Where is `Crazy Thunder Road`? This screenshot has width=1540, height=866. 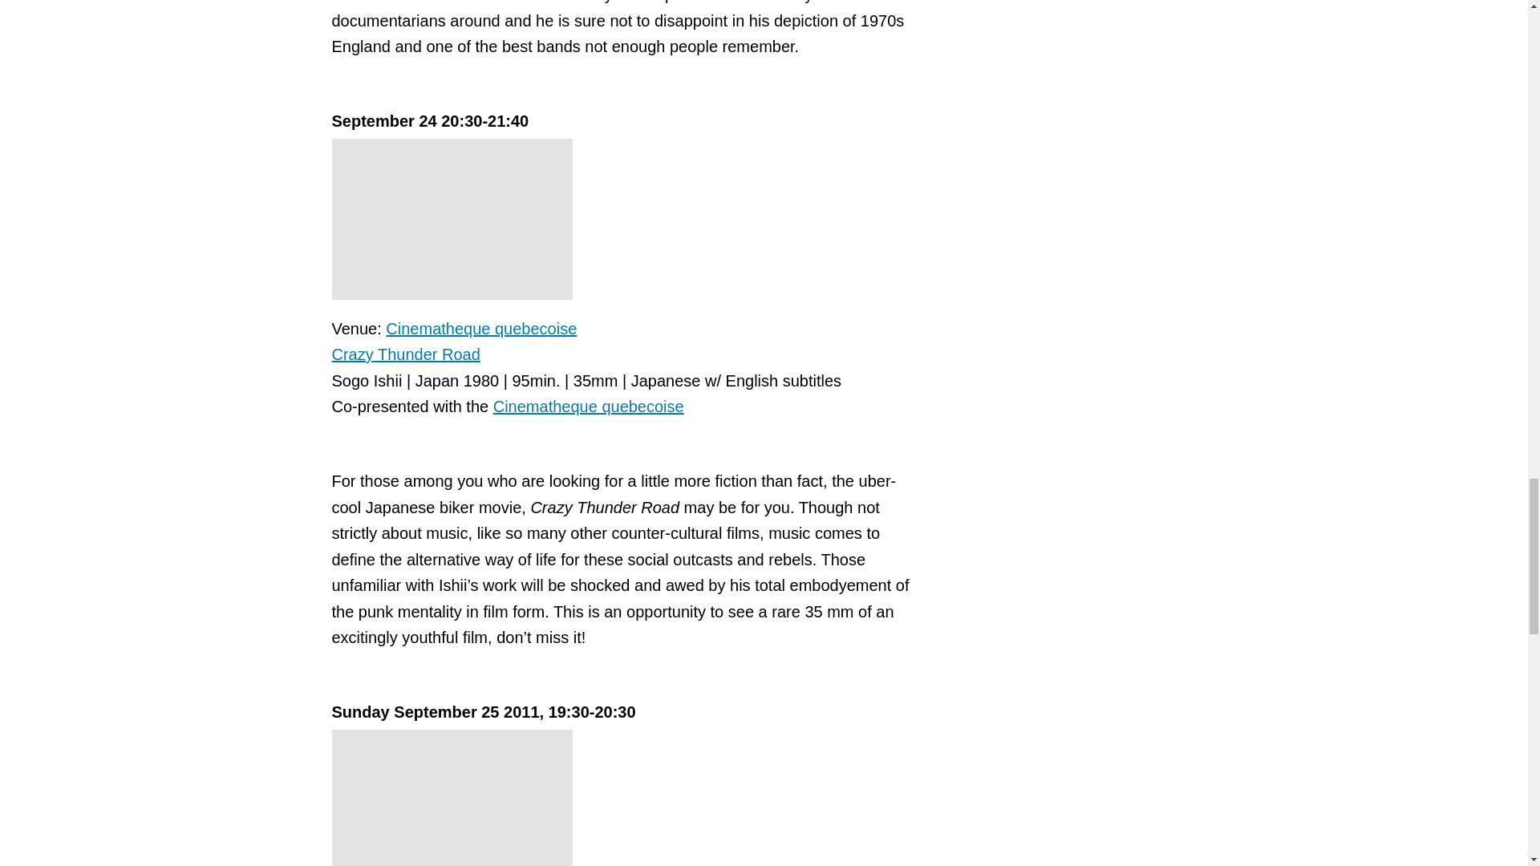
Crazy Thunder Road is located at coordinates (406, 354).